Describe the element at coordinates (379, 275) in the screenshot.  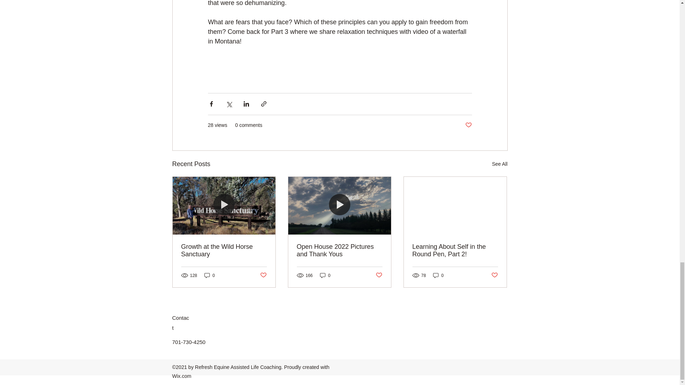
I see `Post not marked as liked` at that location.